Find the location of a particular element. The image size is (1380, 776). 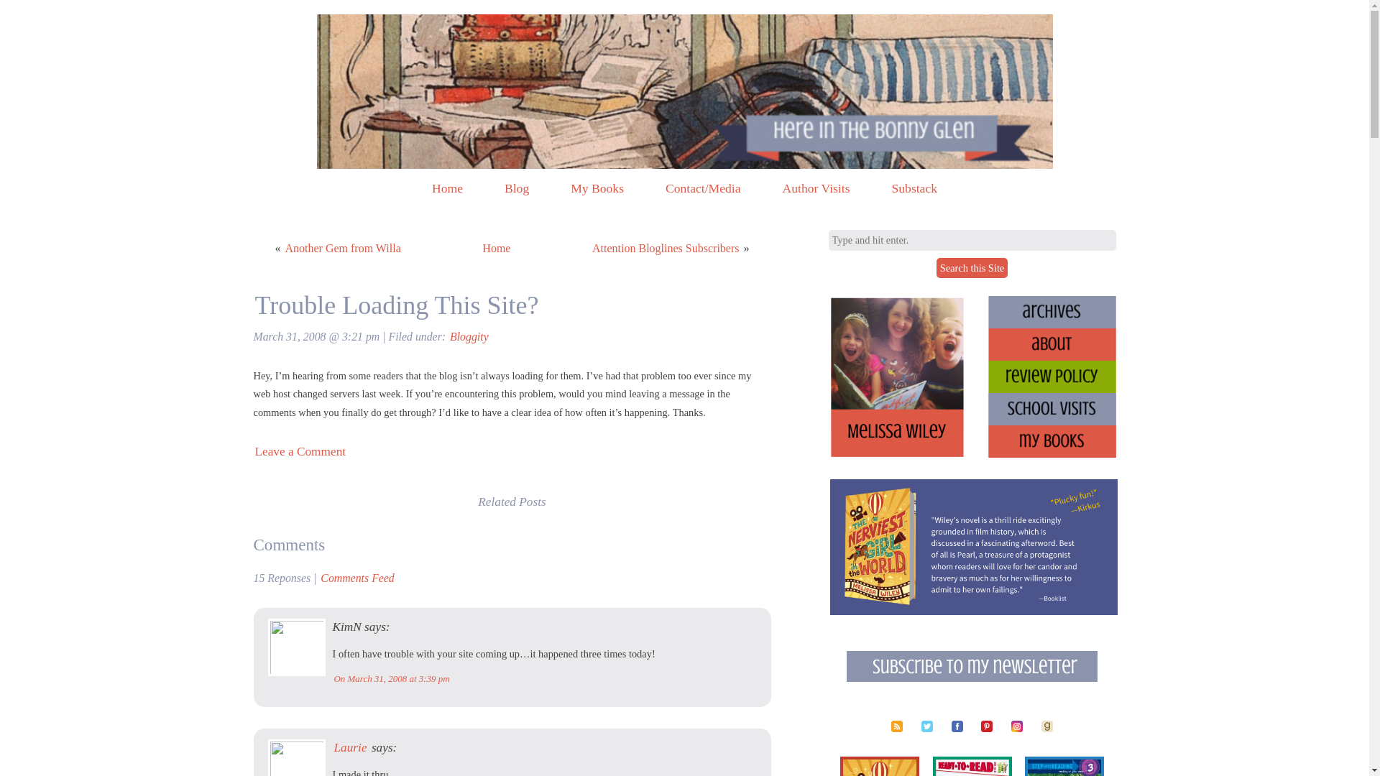

Blog is located at coordinates (516, 188).